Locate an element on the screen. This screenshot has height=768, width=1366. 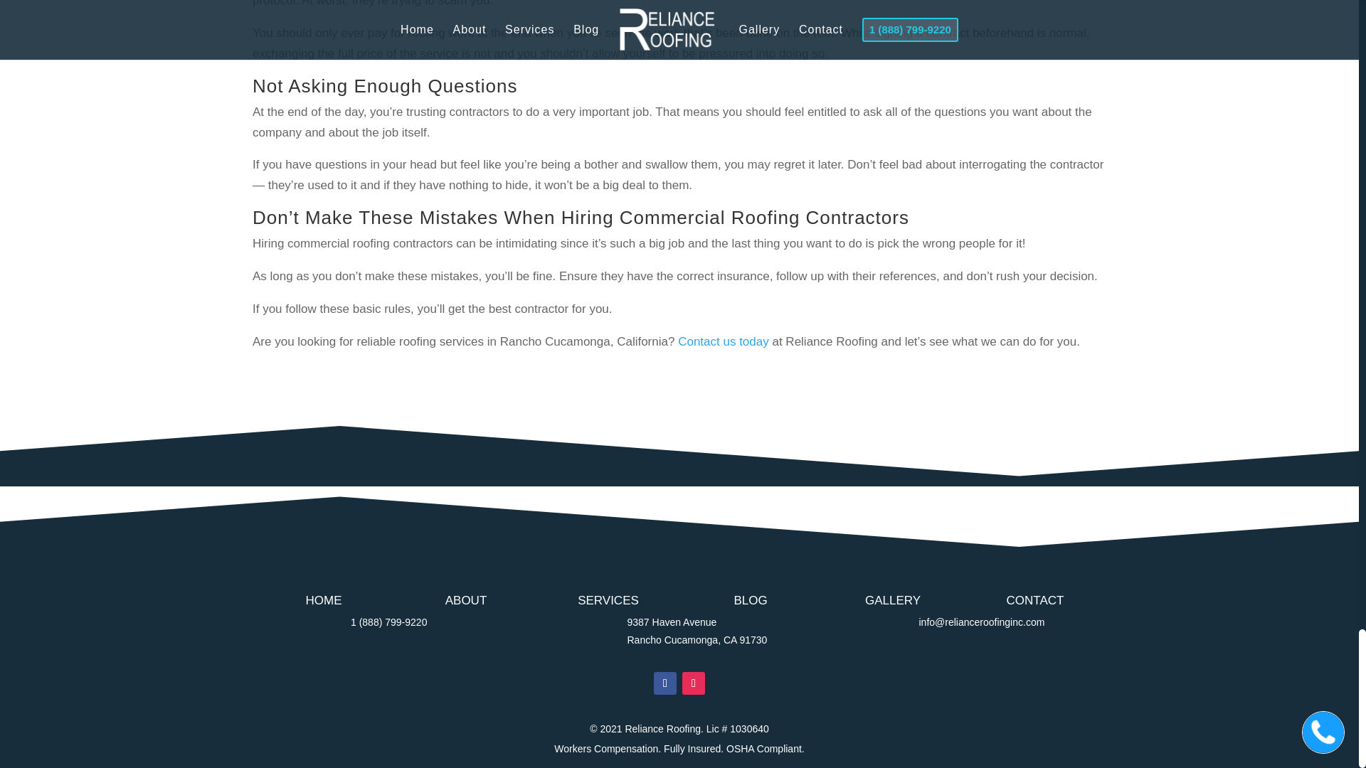
SERVICES is located at coordinates (608, 600).